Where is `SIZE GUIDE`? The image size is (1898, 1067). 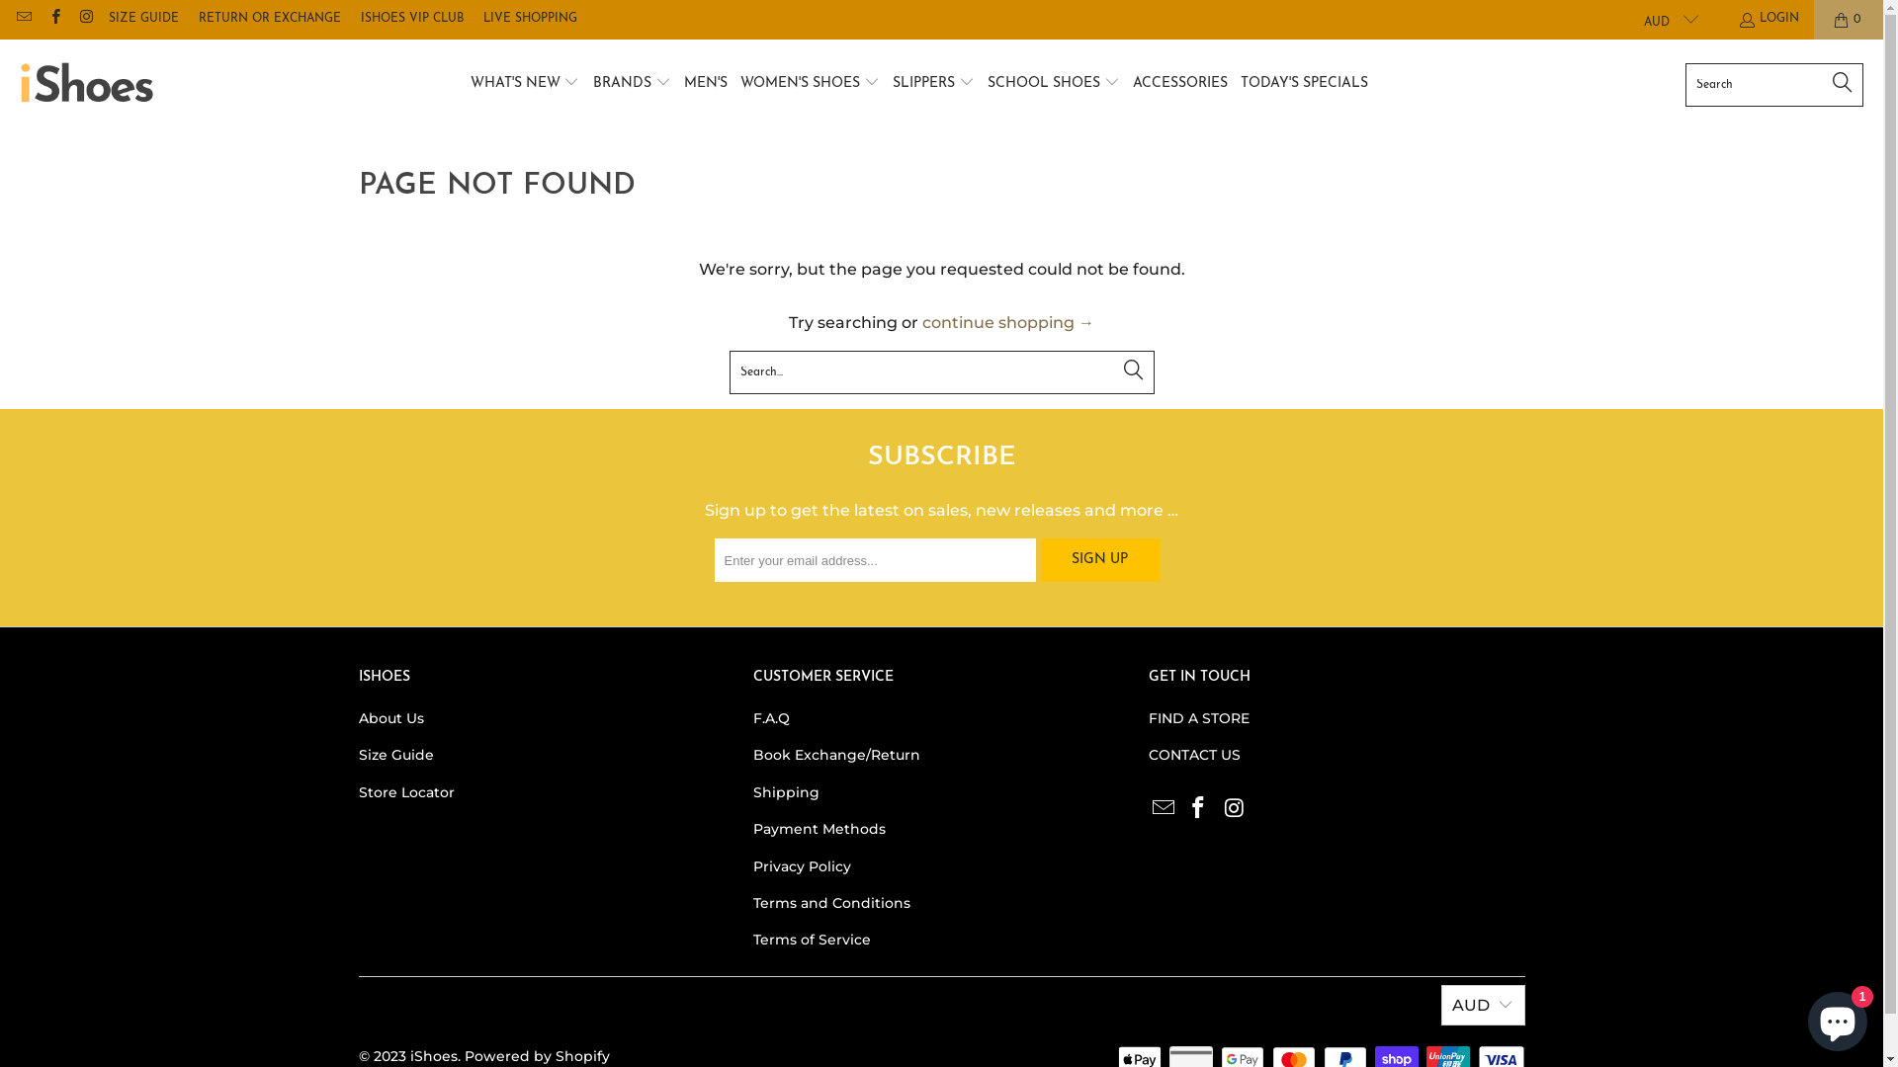
SIZE GUIDE is located at coordinates (144, 20).